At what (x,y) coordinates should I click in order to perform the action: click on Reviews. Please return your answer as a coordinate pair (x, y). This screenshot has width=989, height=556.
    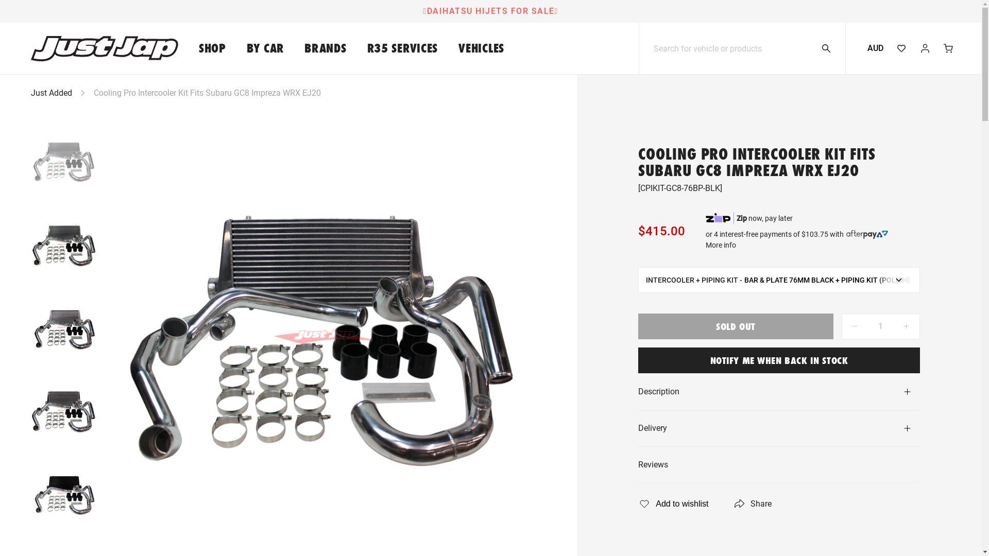
    Looking at the image, I should click on (779, 465).